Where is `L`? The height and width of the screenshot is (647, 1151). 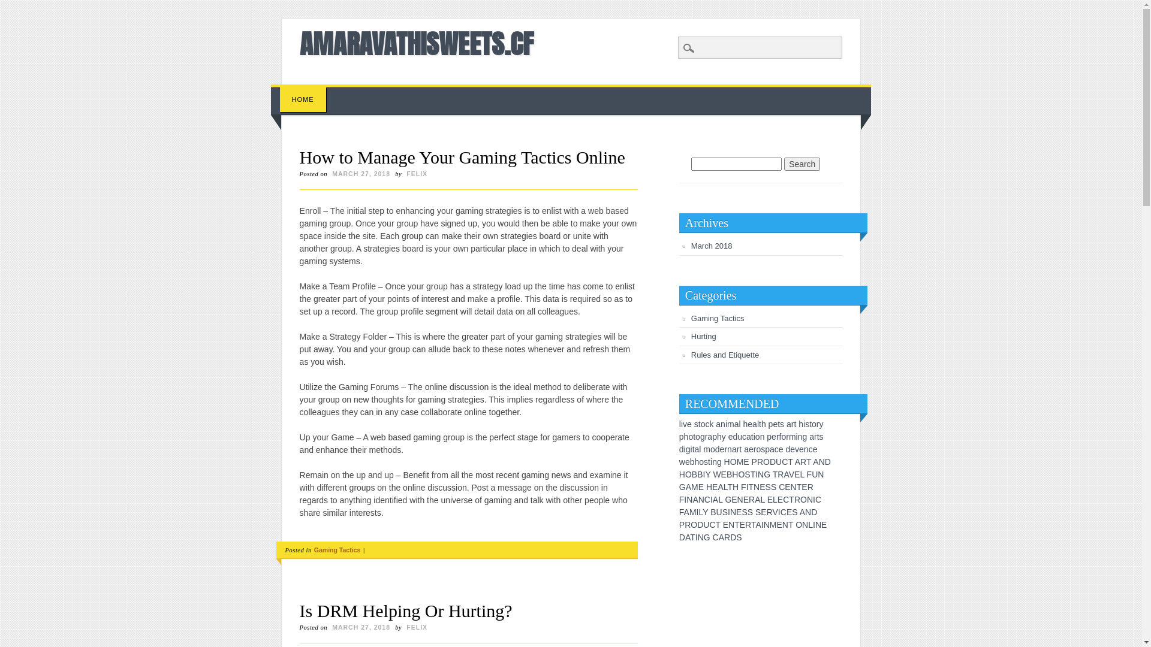 L is located at coordinates (721, 500).